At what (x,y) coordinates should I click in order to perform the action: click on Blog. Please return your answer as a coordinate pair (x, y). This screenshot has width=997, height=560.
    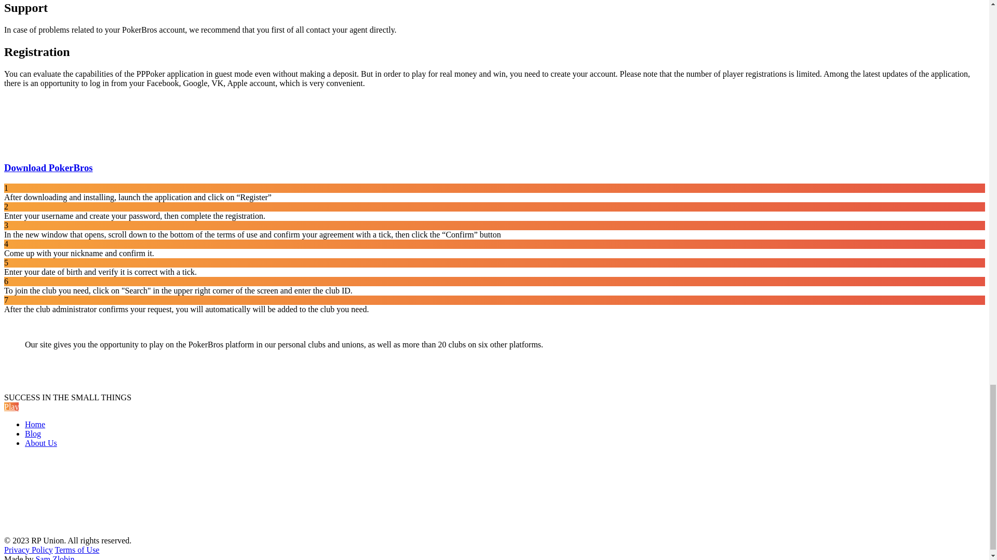
    Looking at the image, I should click on (33, 433).